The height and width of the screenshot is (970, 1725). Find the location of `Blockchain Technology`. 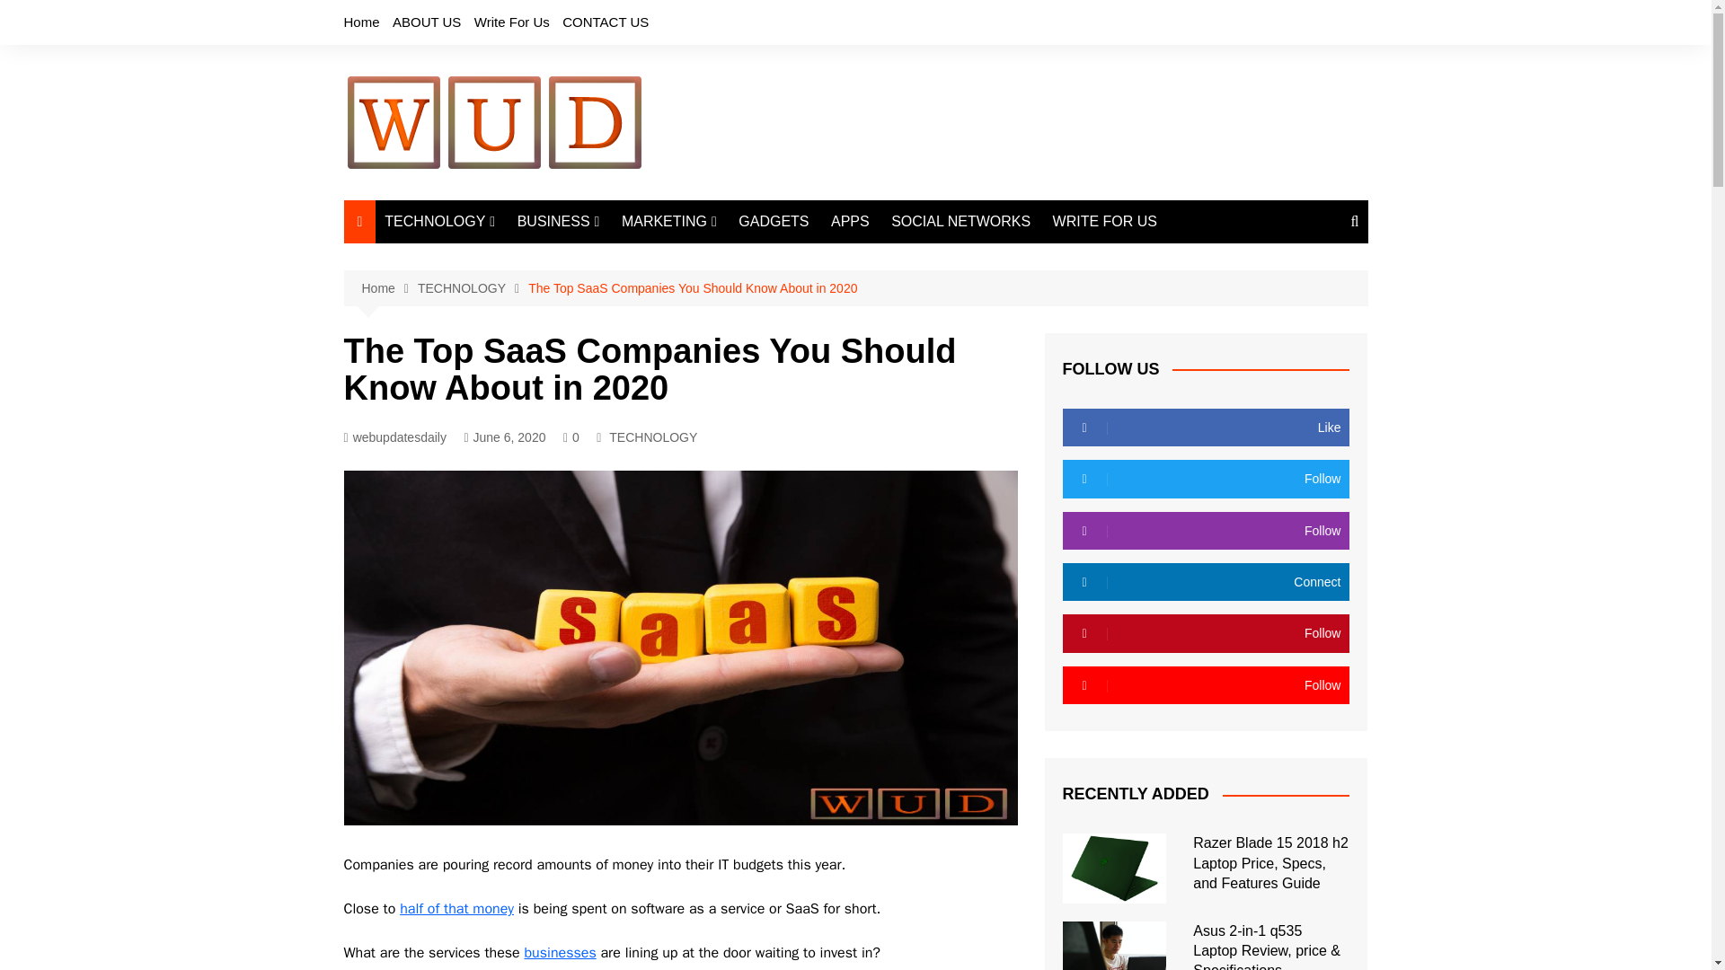

Blockchain Technology is located at coordinates (474, 376).